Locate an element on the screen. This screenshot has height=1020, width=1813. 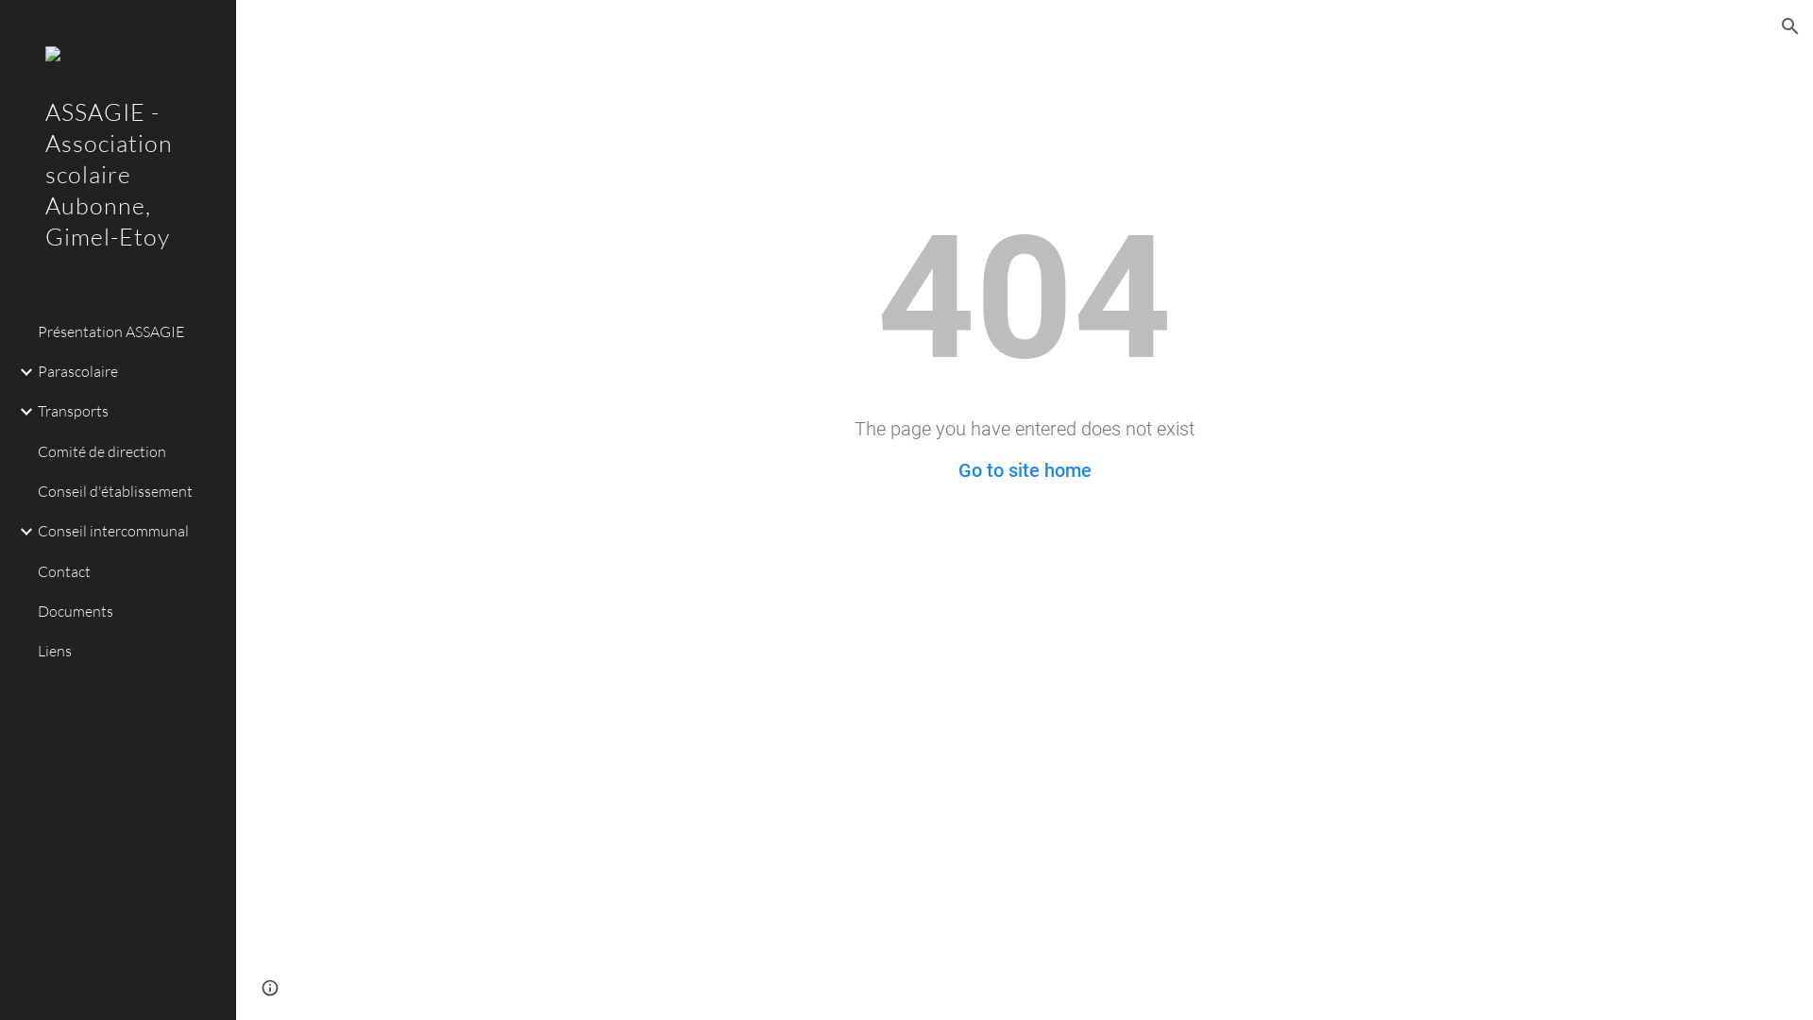
Transports is located at coordinates (129, 412).